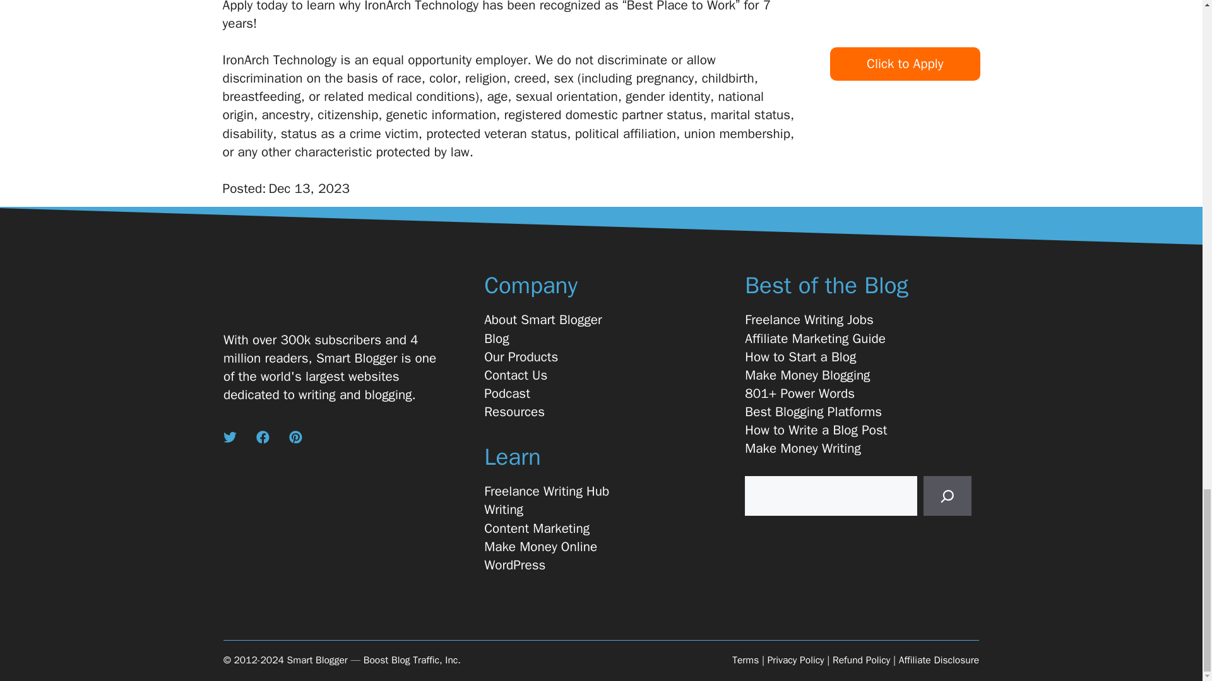 Image resolution: width=1212 pixels, height=681 pixels. Describe the element at coordinates (543, 319) in the screenshot. I see `About Smart Blogger` at that location.